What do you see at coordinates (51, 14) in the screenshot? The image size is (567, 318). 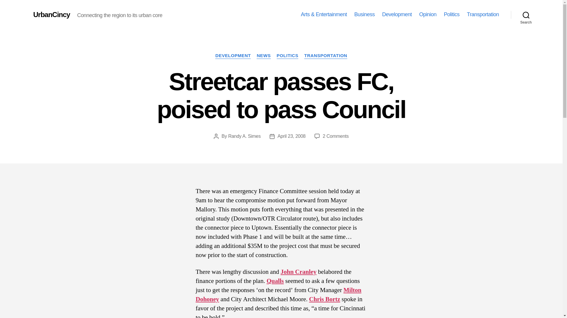 I see `UrbanCincy` at bounding box center [51, 14].